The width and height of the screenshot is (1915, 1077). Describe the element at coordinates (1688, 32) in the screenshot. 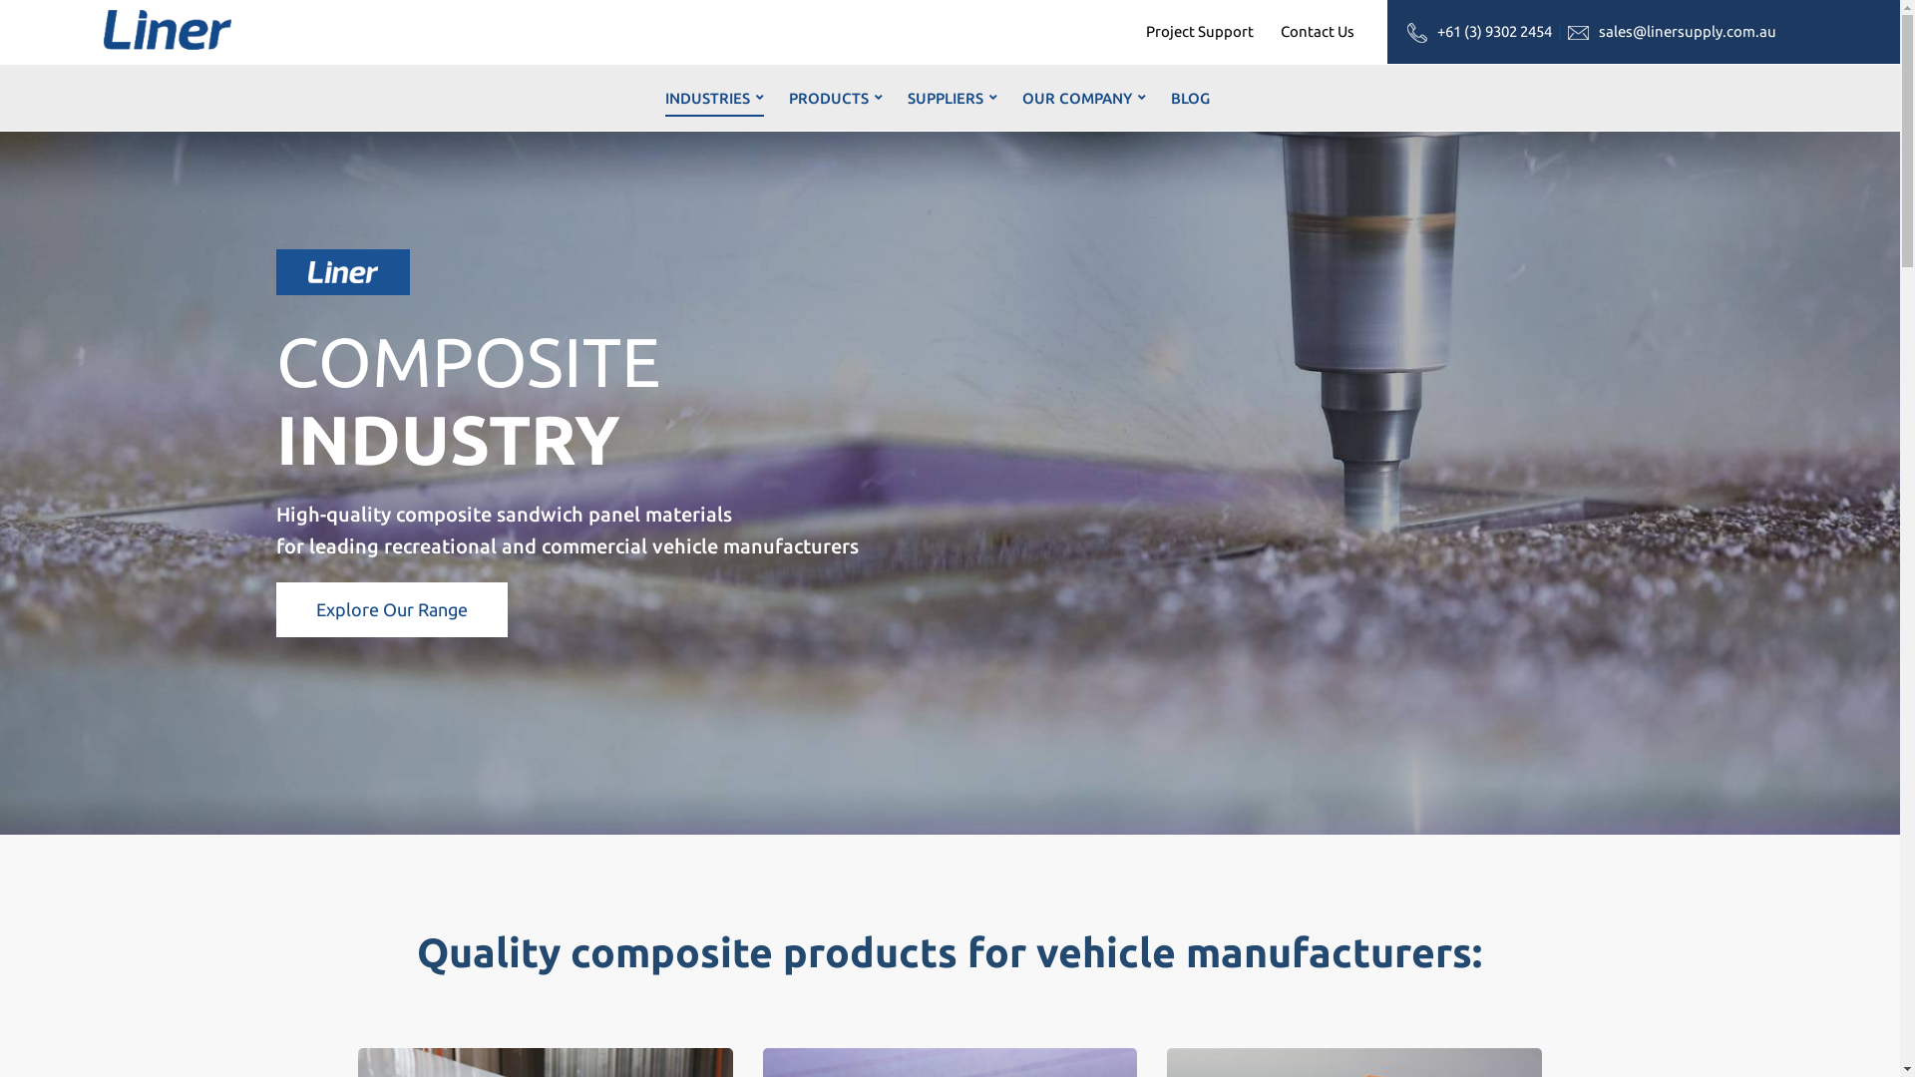

I see `sales@linersupply.com.au` at that location.